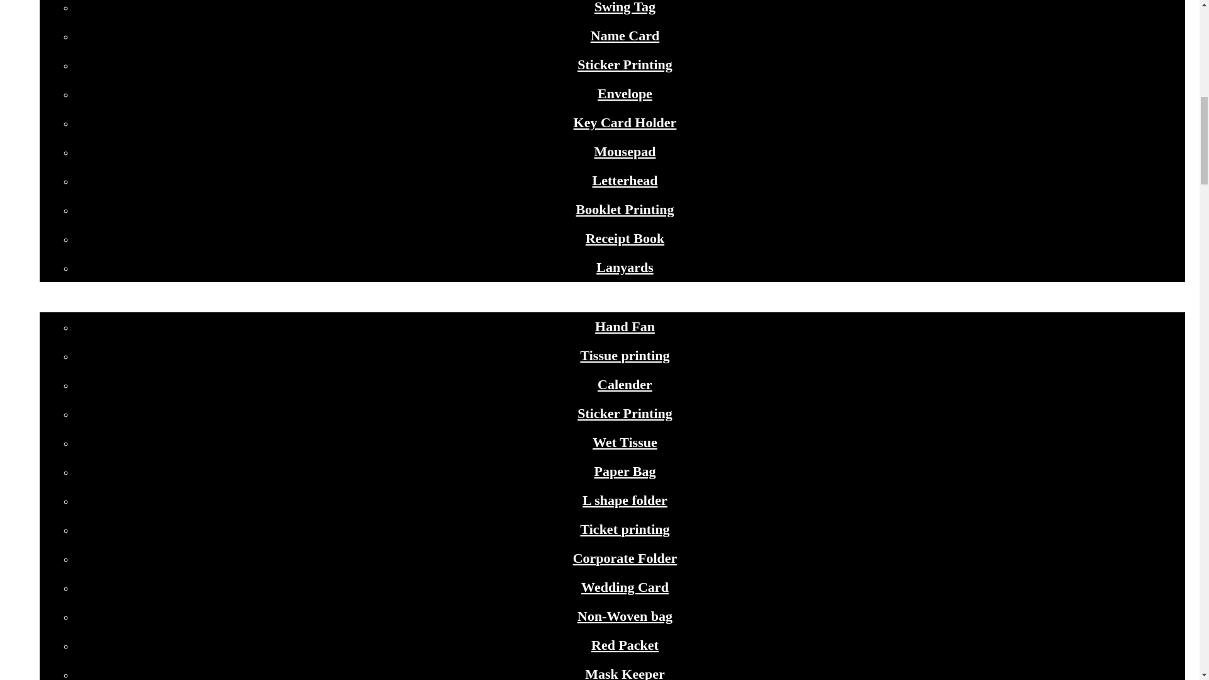  What do you see at coordinates (624, 267) in the screenshot?
I see `Lanyards` at bounding box center [624, 267].